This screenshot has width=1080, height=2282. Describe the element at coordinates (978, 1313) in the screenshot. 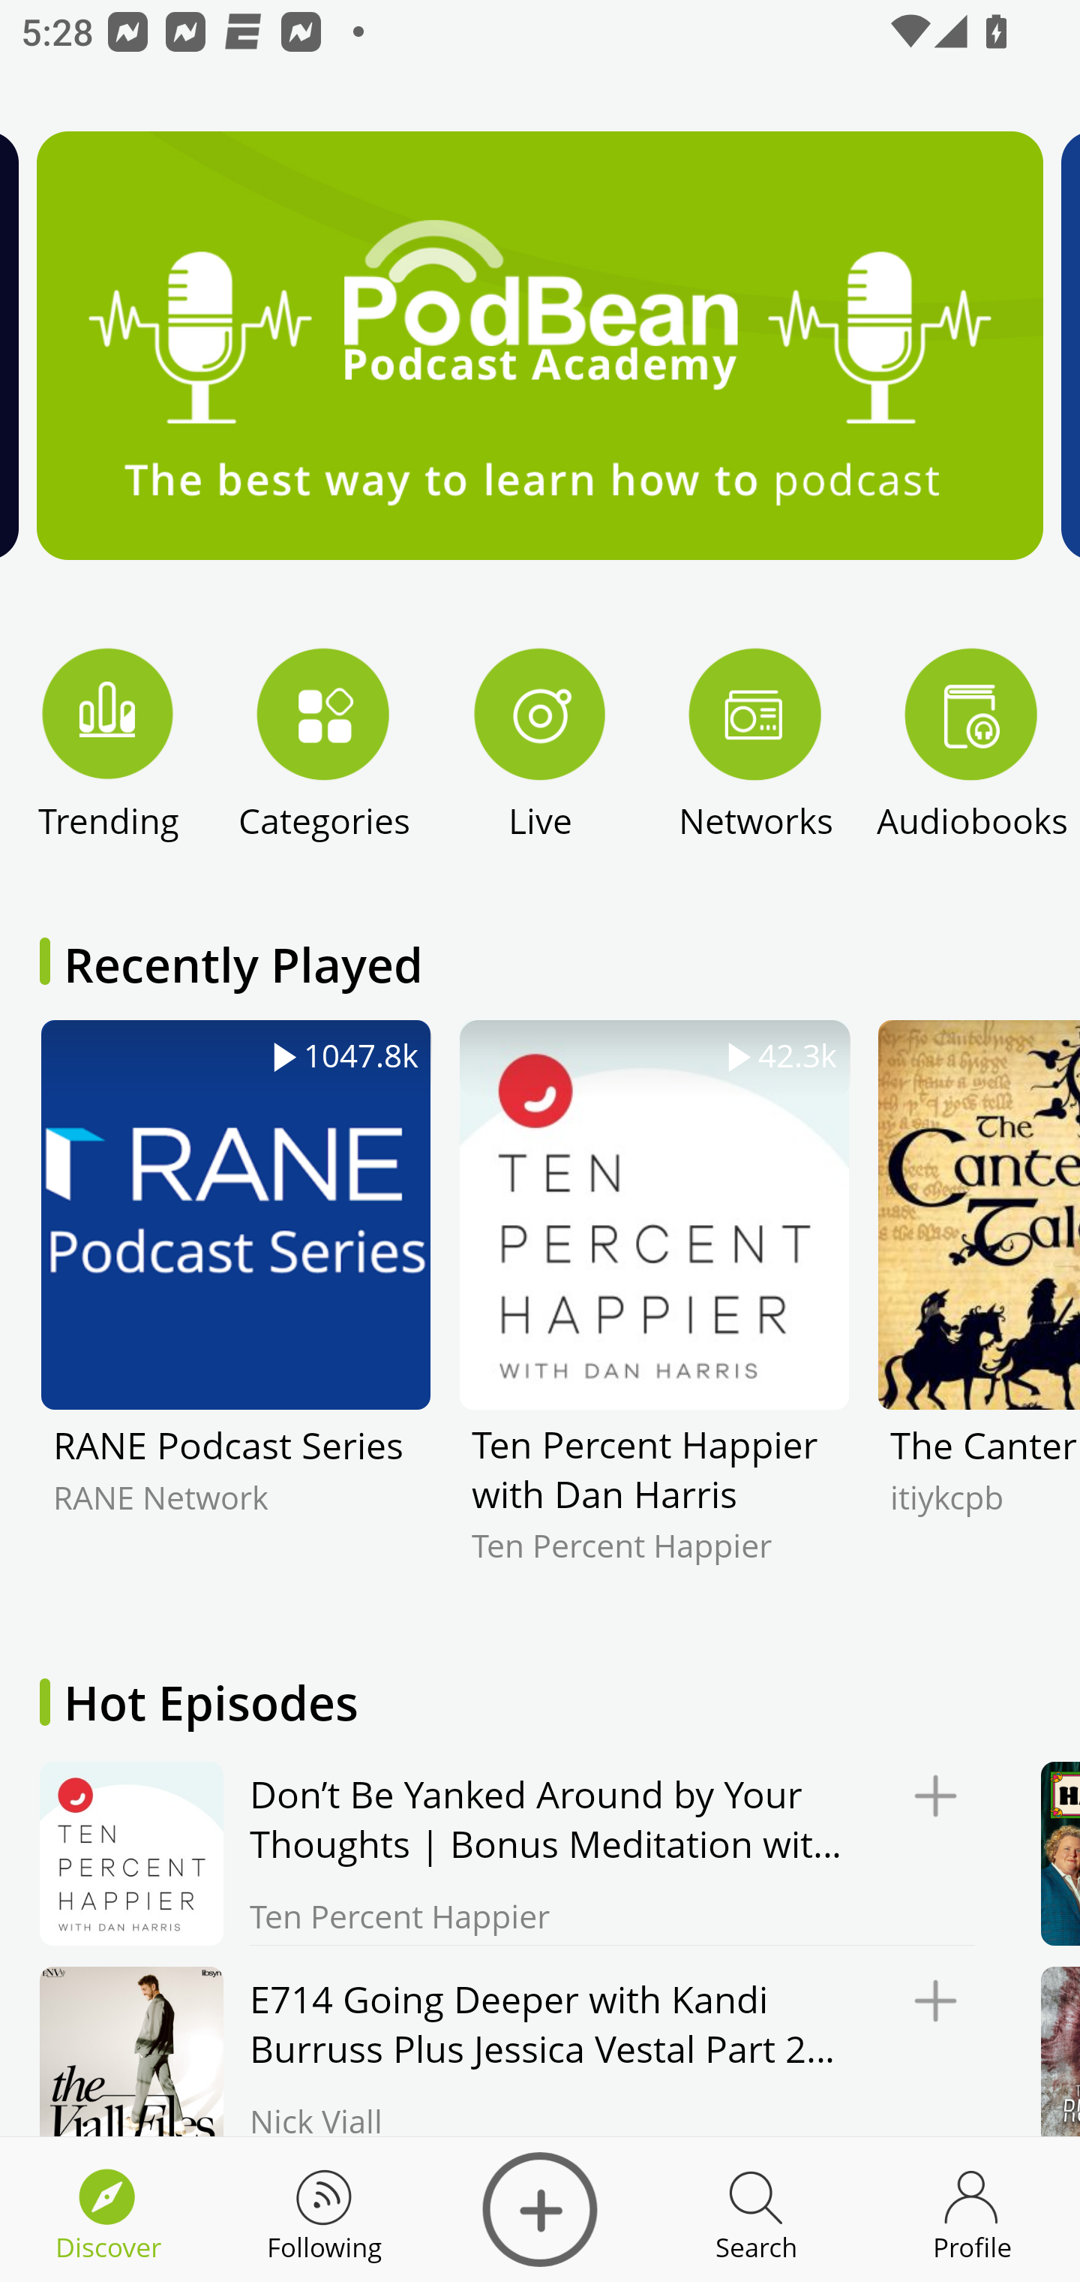

I see `The Canterbury Tales itiykcpb` at that location.